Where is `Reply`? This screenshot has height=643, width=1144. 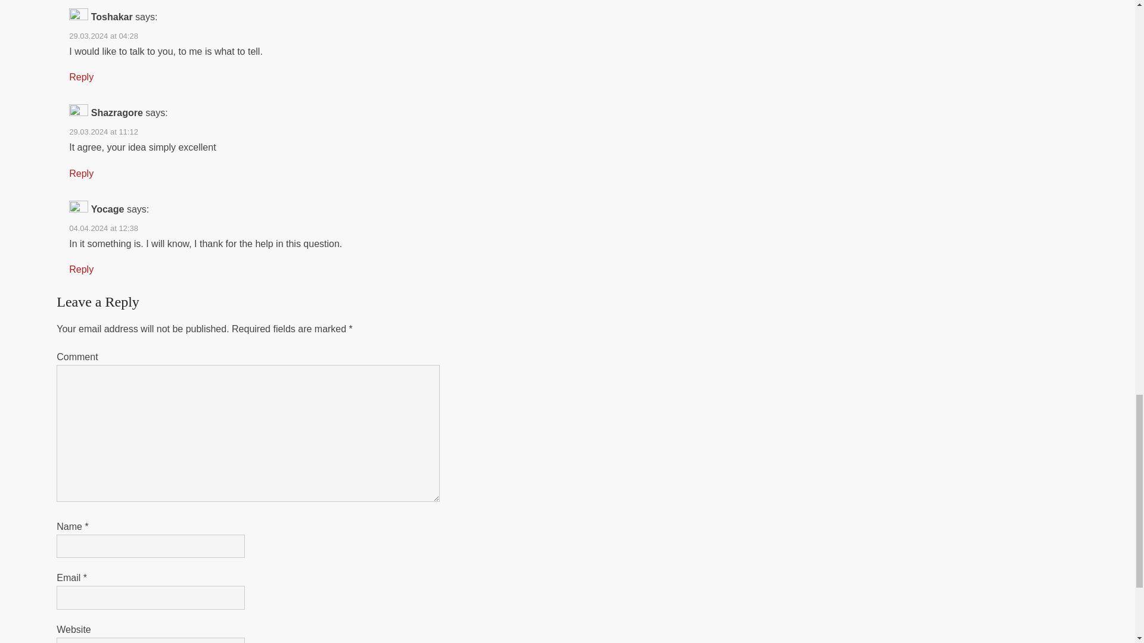
Reply is located at coordinates (81, 77).